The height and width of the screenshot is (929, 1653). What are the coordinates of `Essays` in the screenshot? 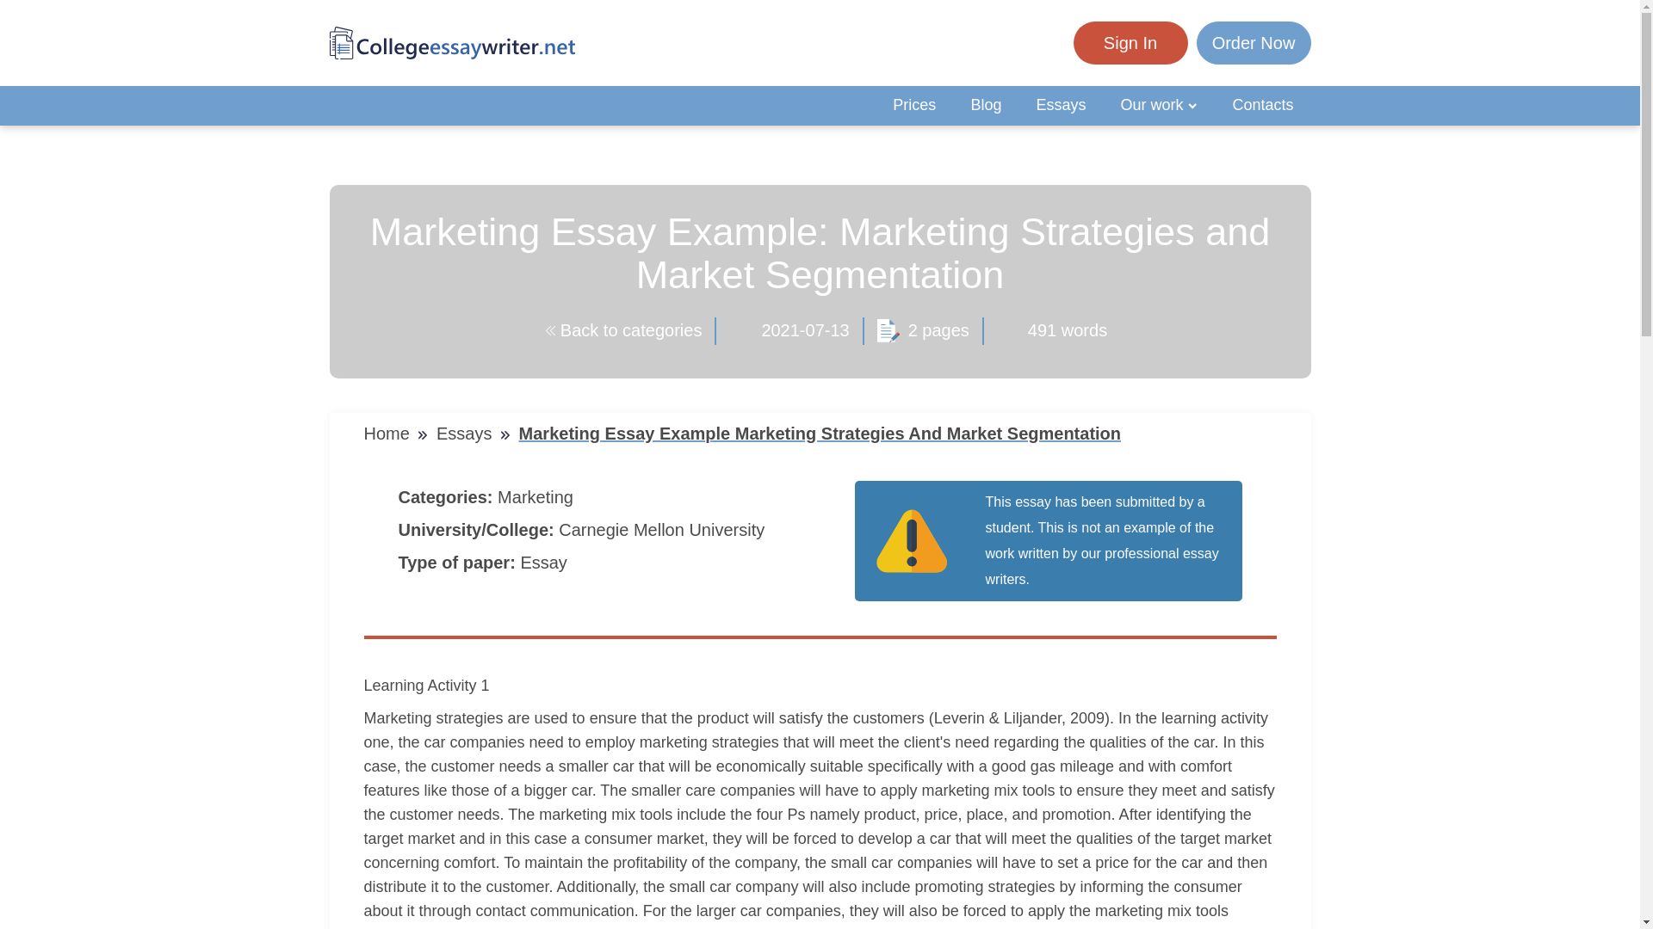 It's located at (1060, 105).